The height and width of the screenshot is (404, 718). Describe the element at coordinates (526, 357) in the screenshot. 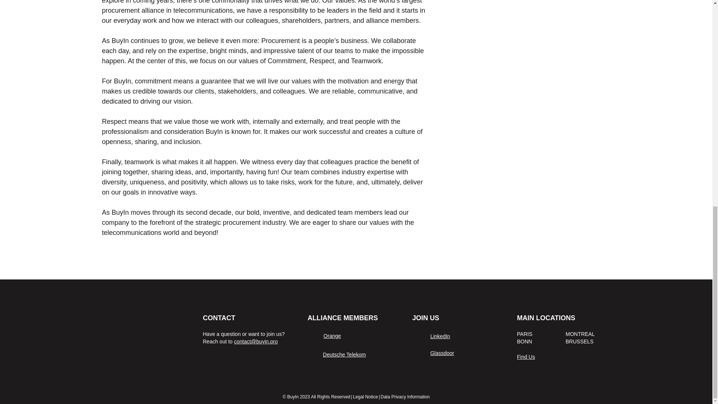

I see `Find Us` at that location.